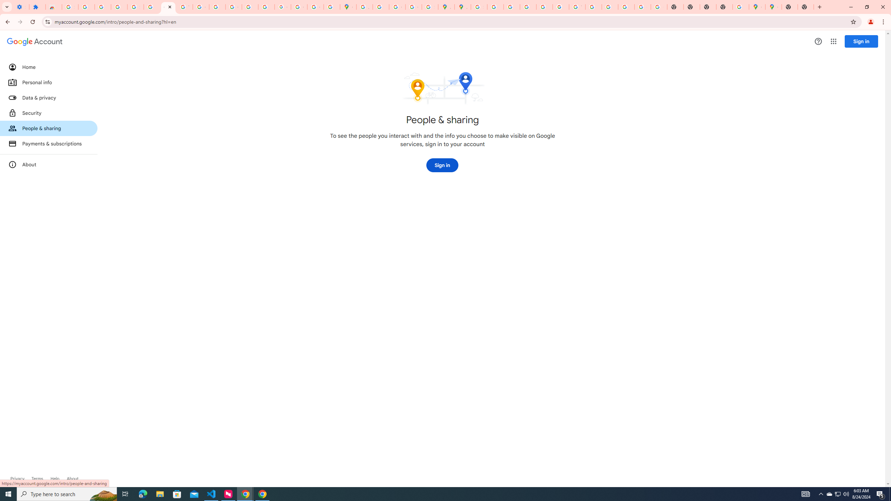  What do you see at coordinates (790, 7) in the screenshot?
I see `New Tab` at bounding box center [790, 7].